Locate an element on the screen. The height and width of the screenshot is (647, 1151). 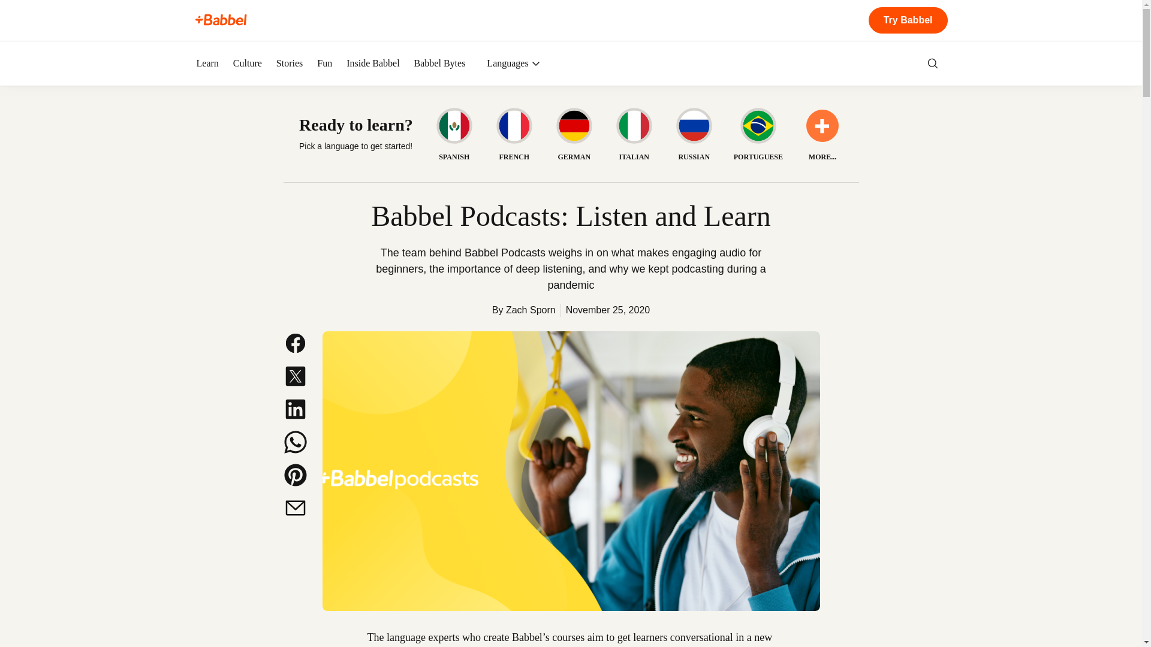
Languages is located at coordinates (513, 64).